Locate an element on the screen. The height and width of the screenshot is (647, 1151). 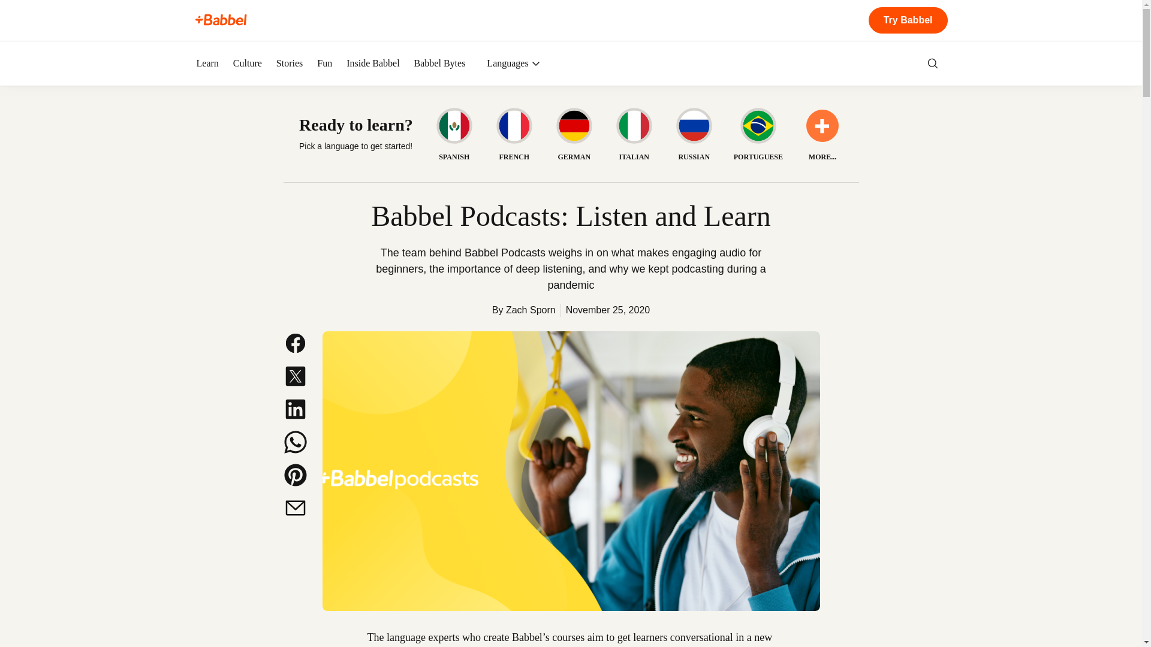
Languages is located at coordinates (513, 64).